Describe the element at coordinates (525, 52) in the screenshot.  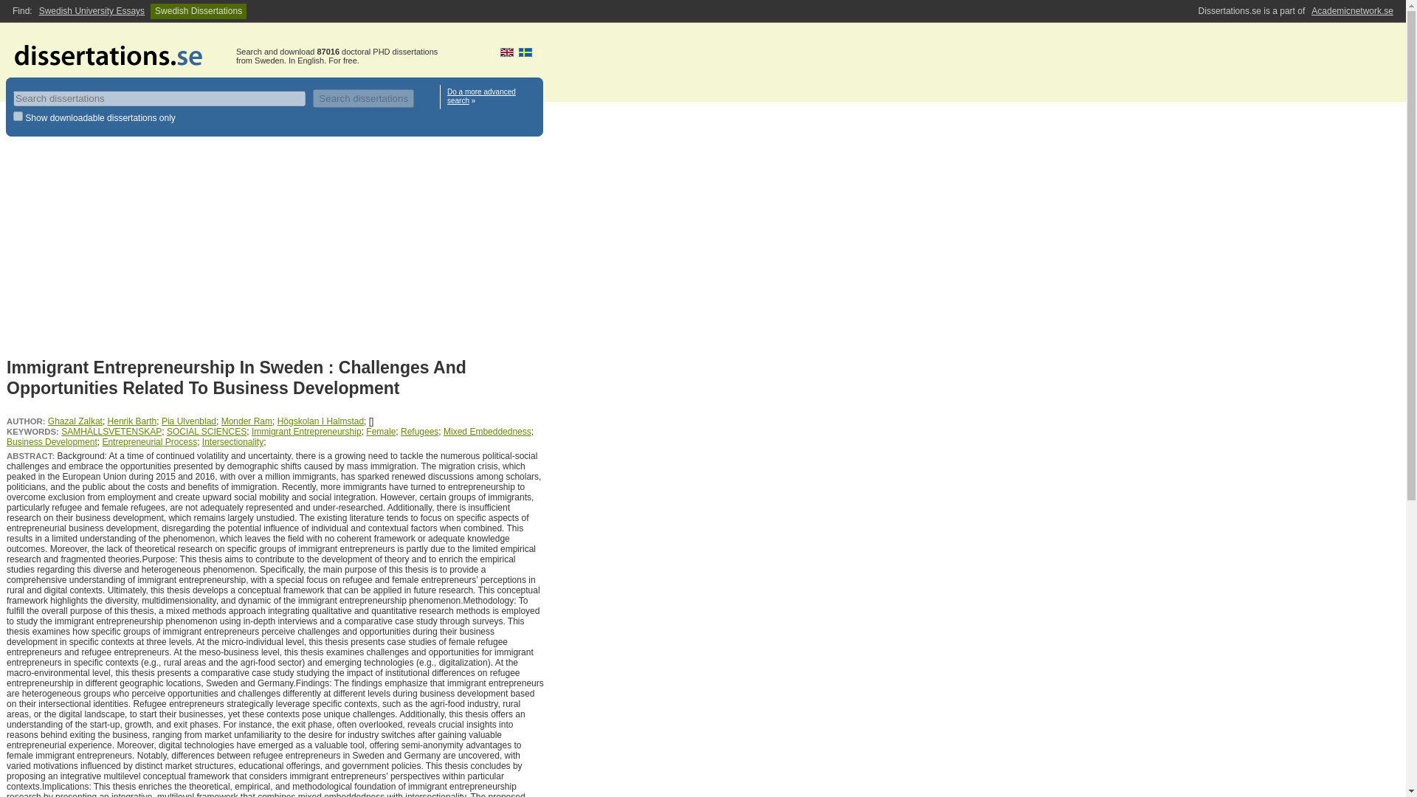
I see `language: Swedish` at that location.